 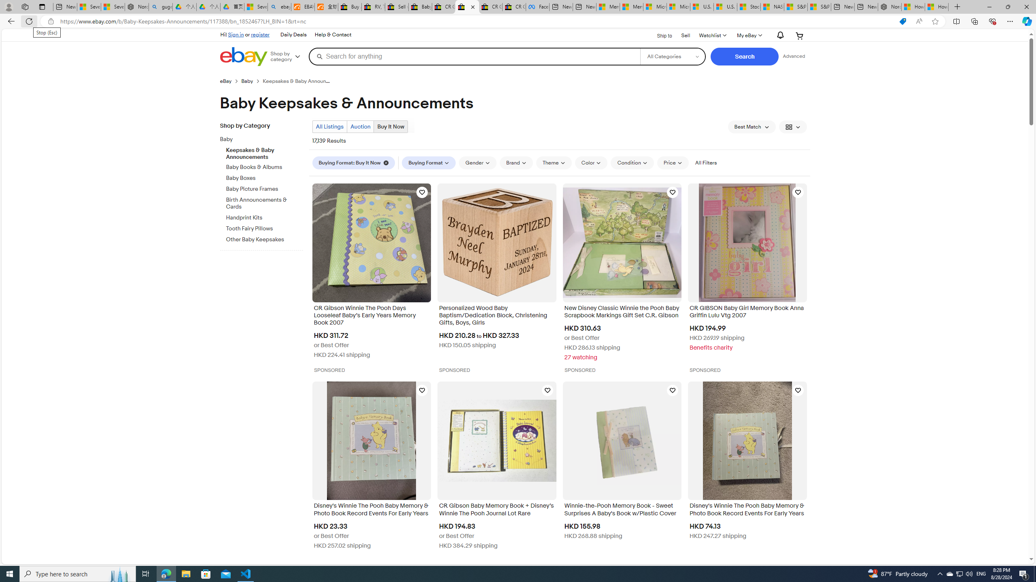 I want to click on register, so click(x=261, y=34).